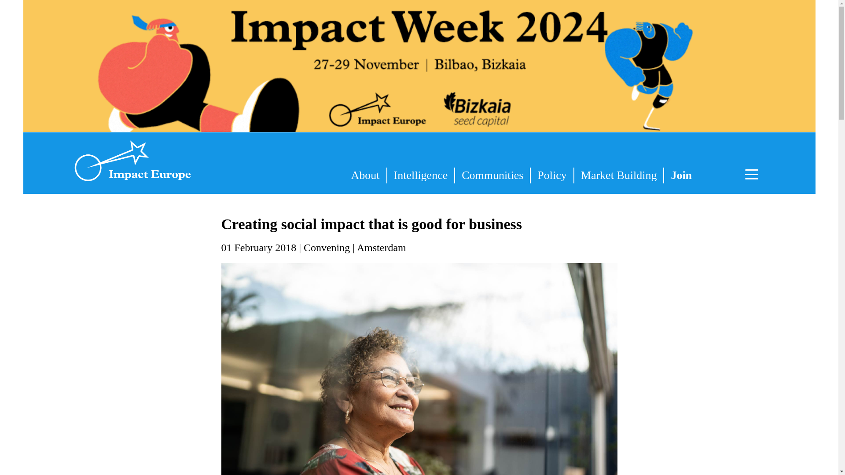  I want to click on Market Building, so click(619, 175).